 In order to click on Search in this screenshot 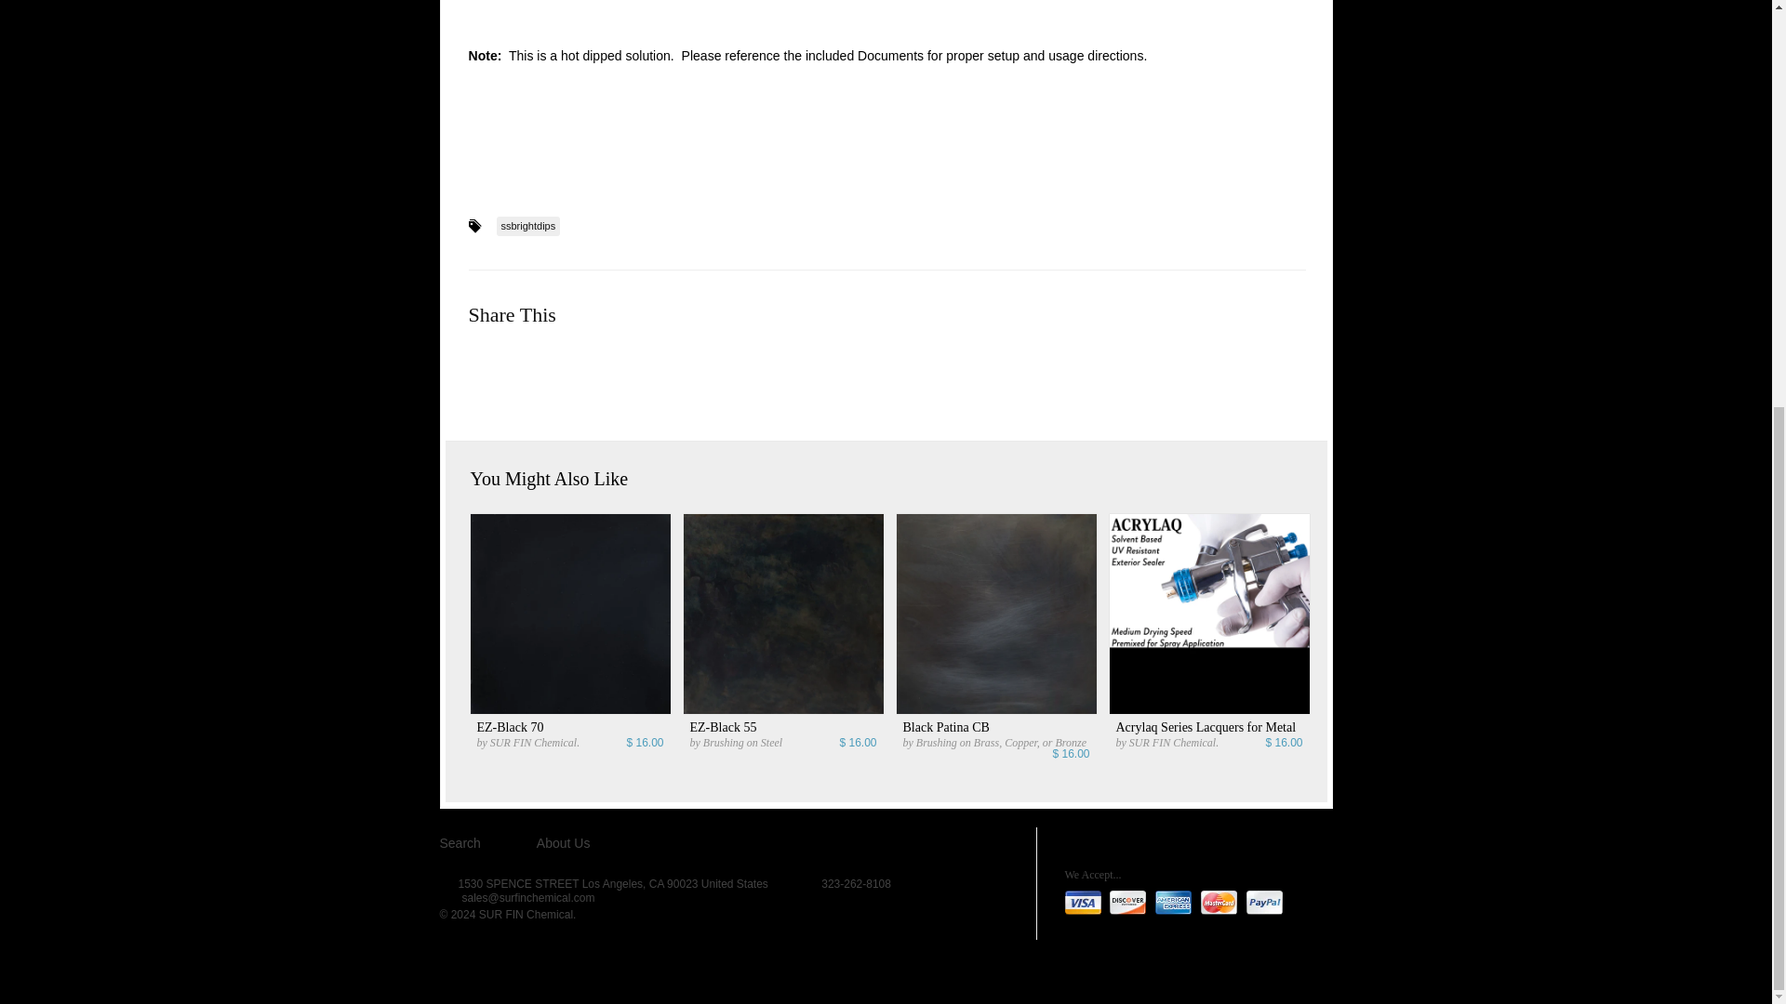, I will do `click(460, 842)`.